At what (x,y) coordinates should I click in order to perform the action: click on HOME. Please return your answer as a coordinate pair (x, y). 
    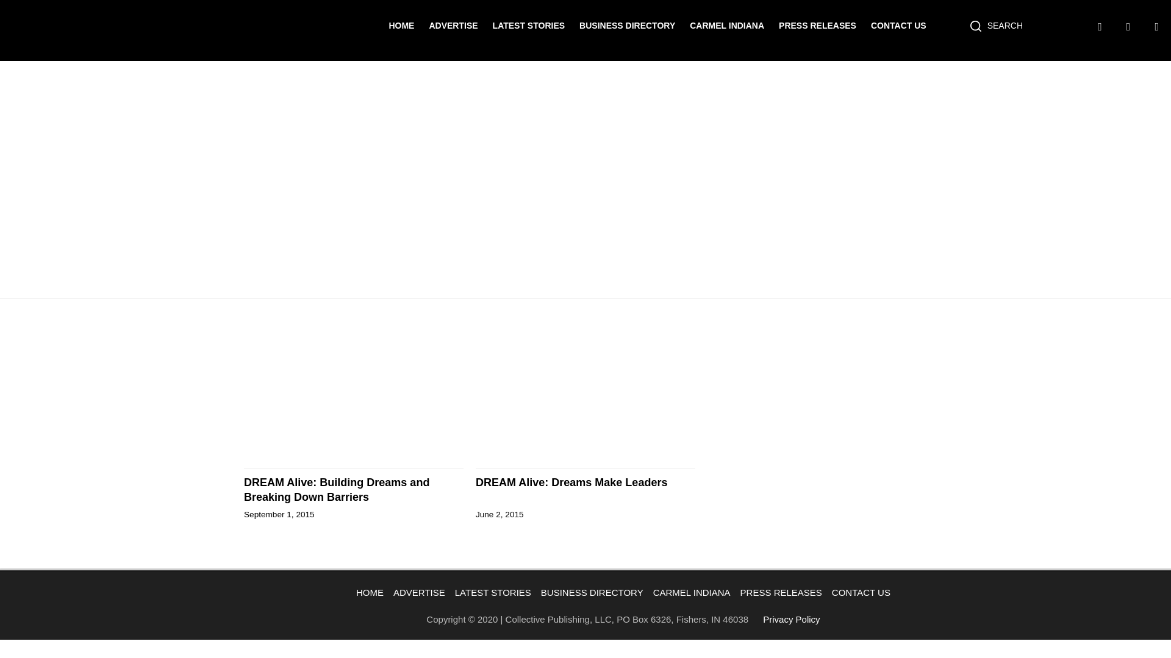
    Looking at the image, I should click on (401, 25).